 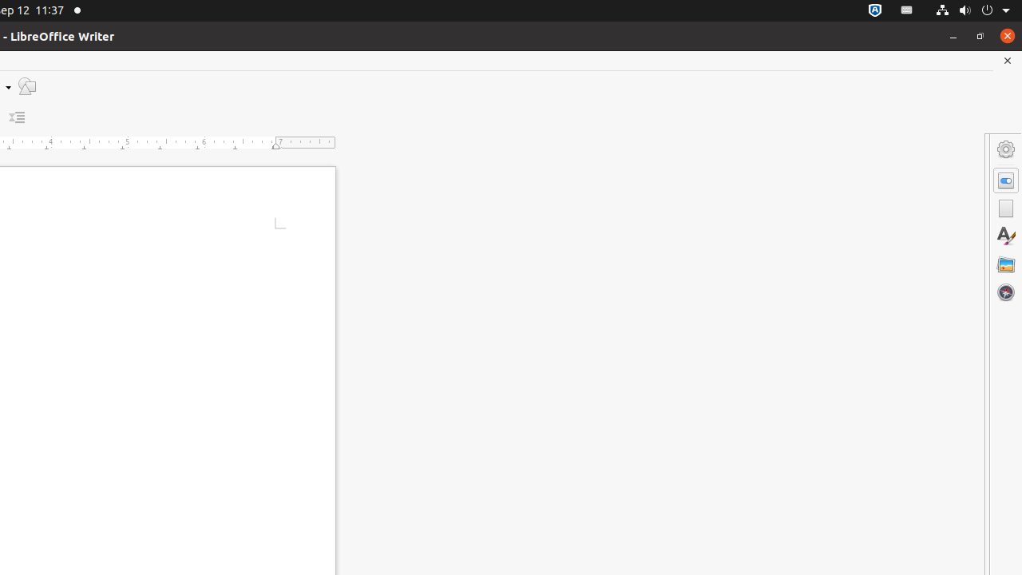 I want to click on Gallery, so click(x=1006, y=264).